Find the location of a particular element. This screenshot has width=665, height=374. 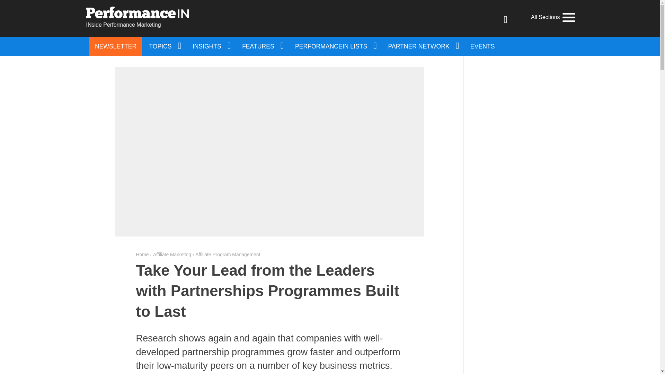

EVENTS is located at coordinates (482, 46).